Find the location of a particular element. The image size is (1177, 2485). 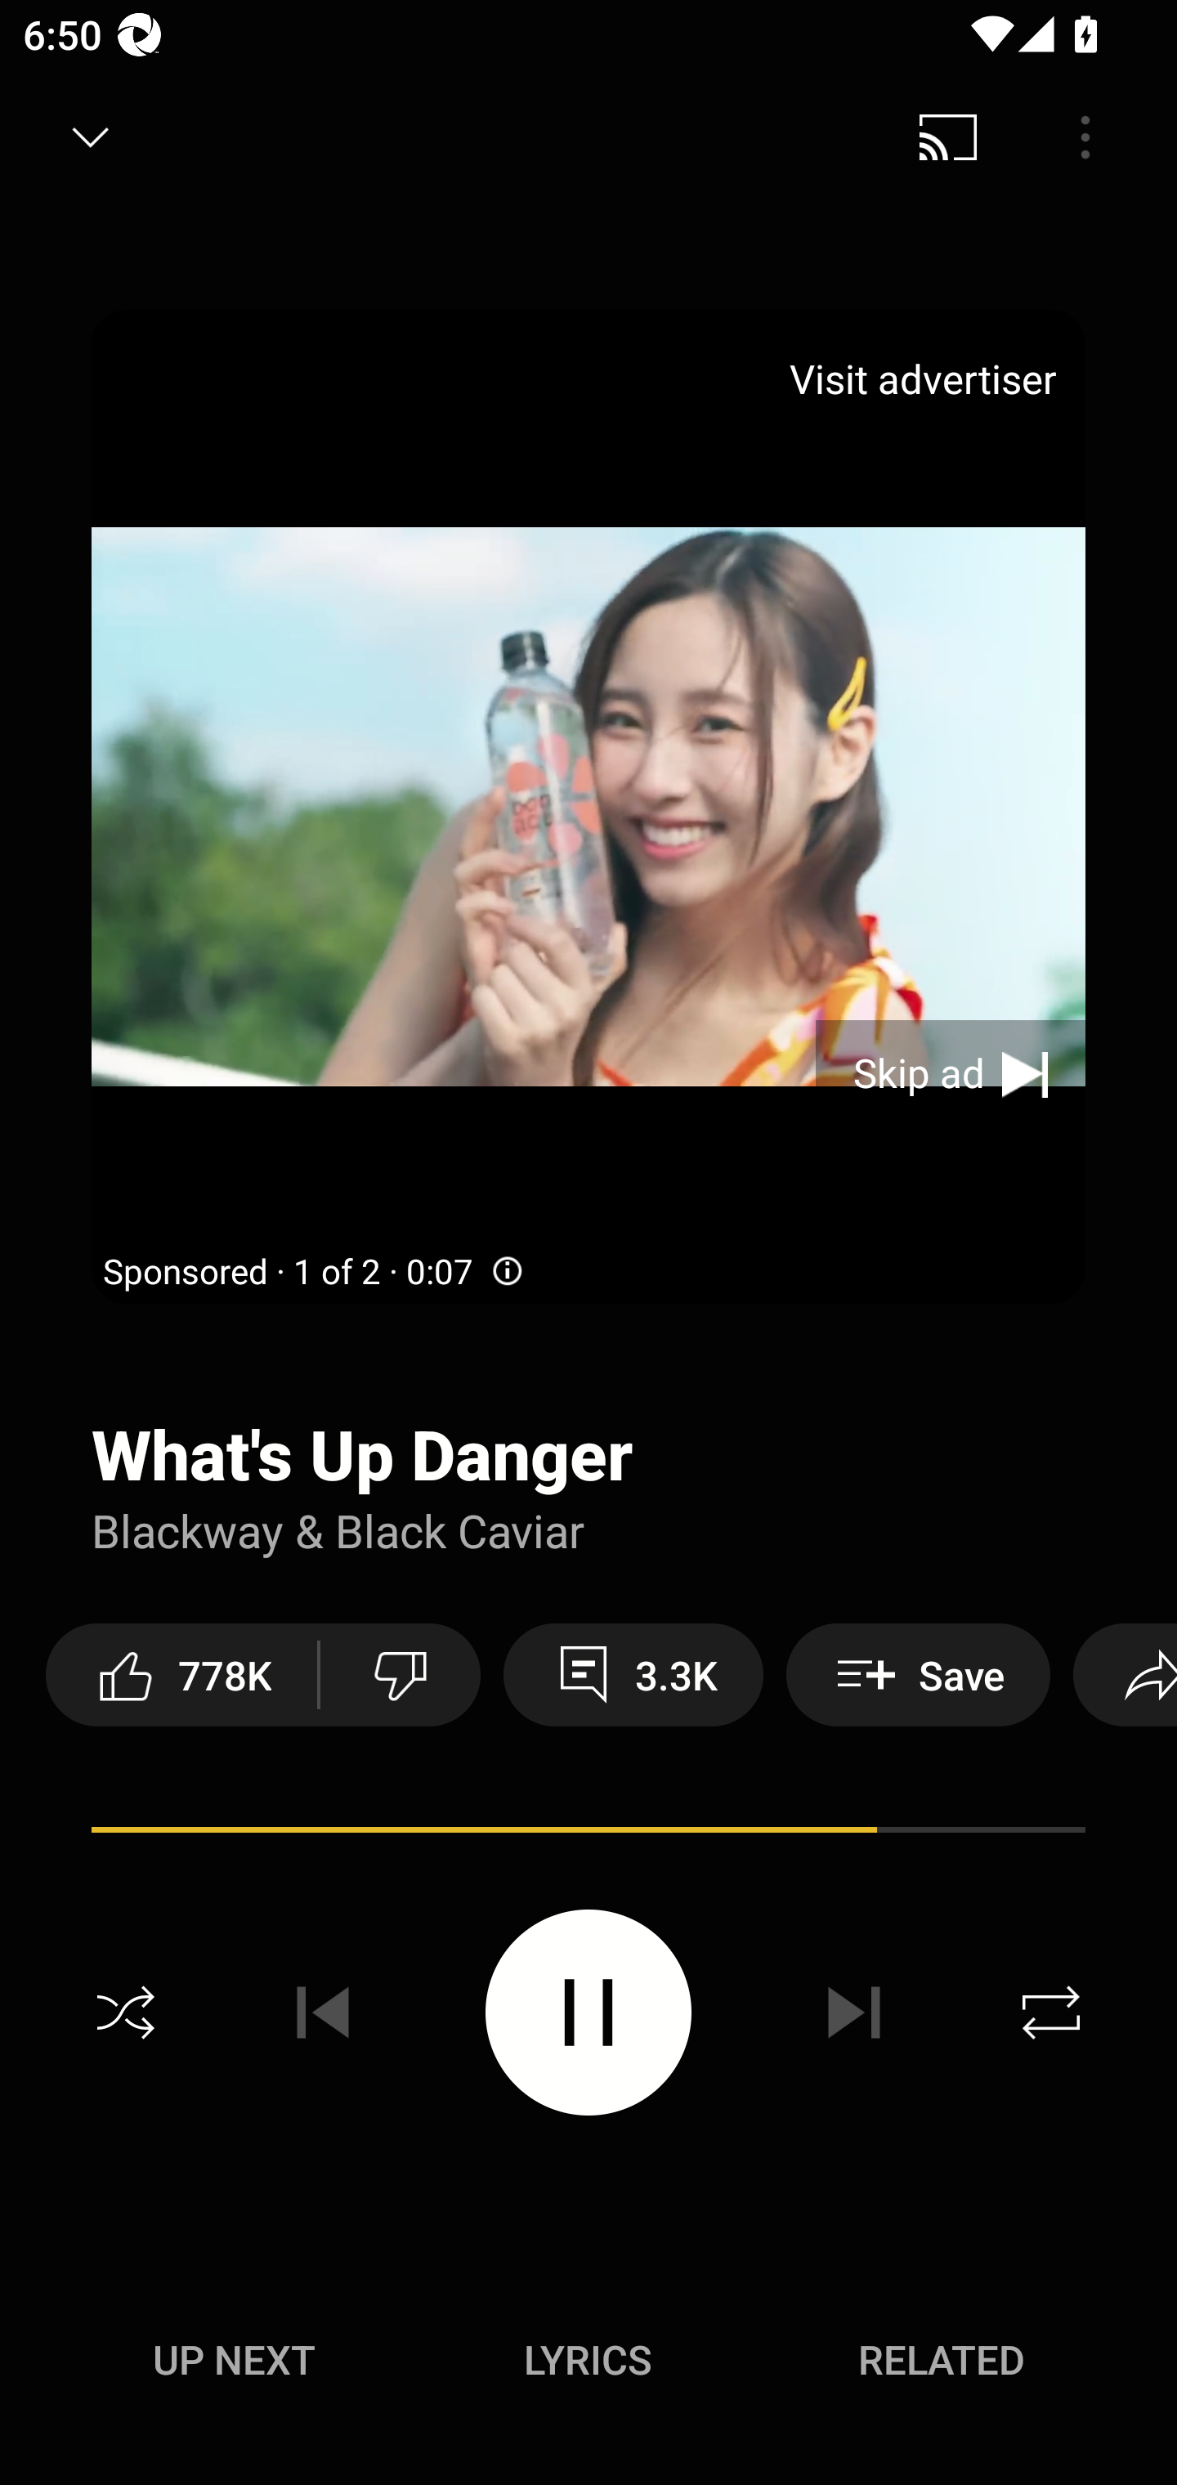

Previous track disabled is located at coordinates (323, 2013).